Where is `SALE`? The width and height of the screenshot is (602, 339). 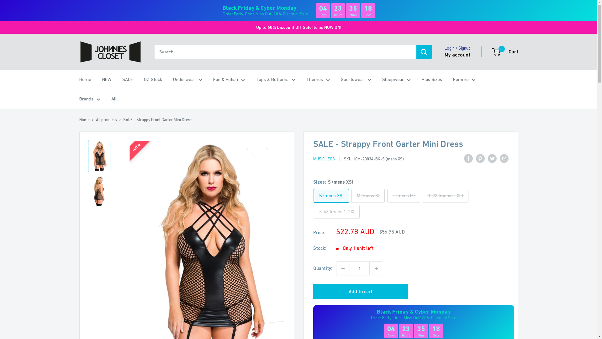 SALE is located at coordinates (128, 79).